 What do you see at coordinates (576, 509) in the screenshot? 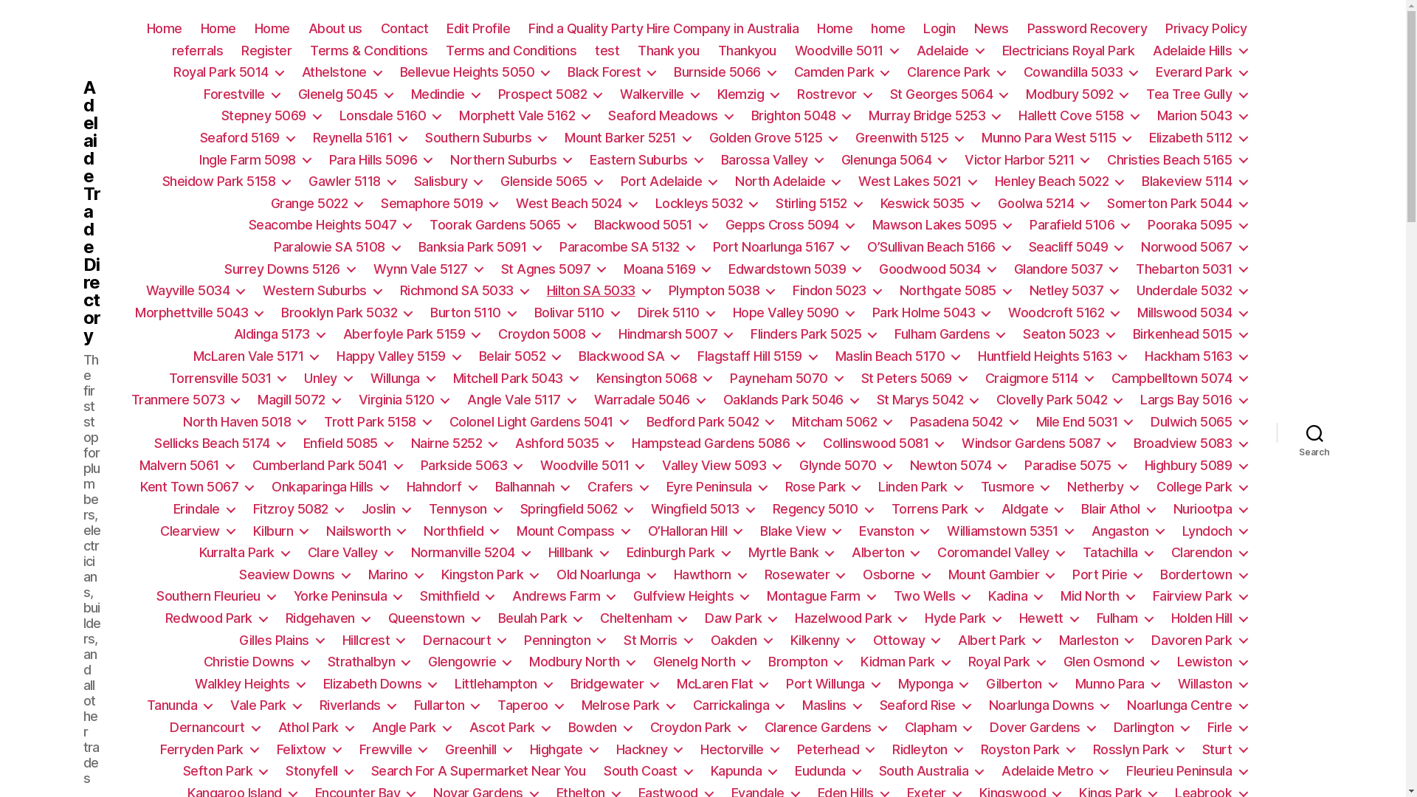
I see `Springfield 5062` at bounding box center [576, 509].